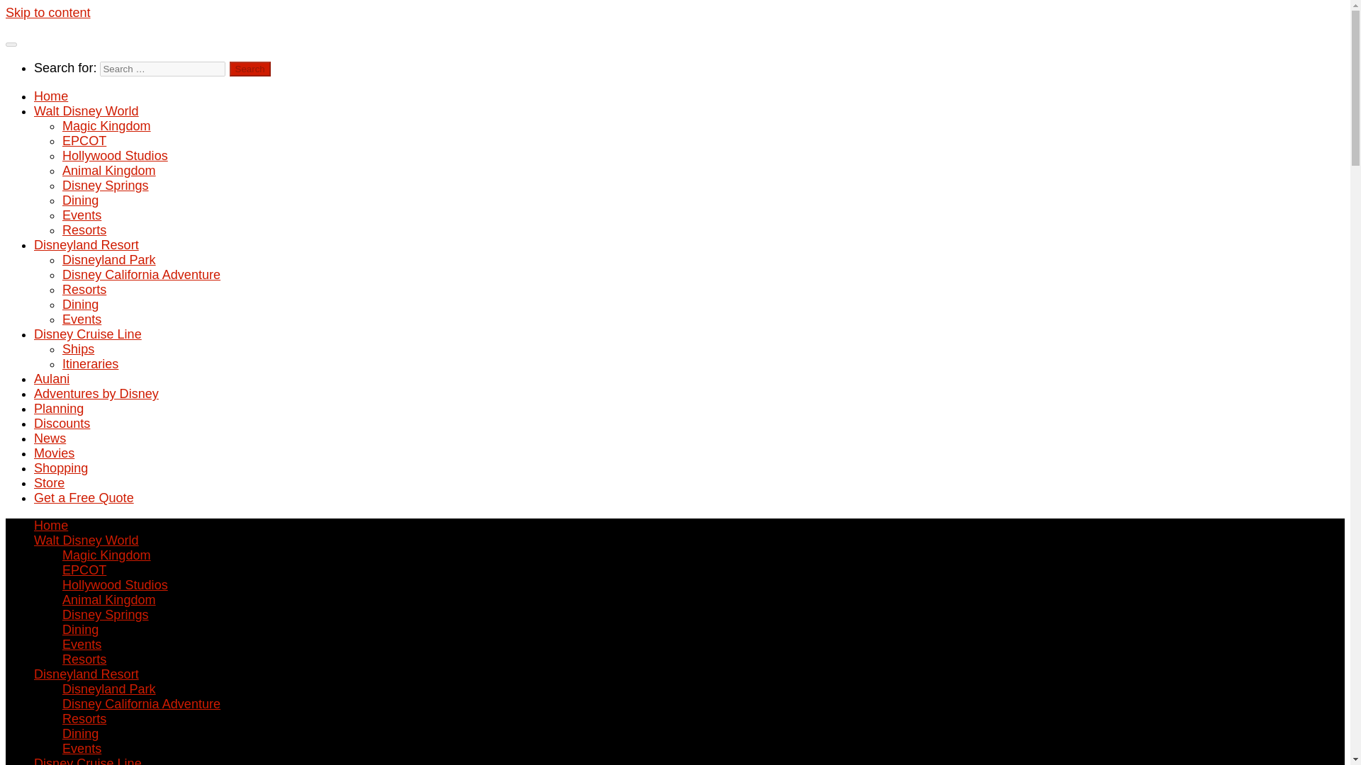 The image size is (1361, 765). What do you see at coordinates (51, 526) in the screenshot?
I see `Home` at bounding box center [51, 526].